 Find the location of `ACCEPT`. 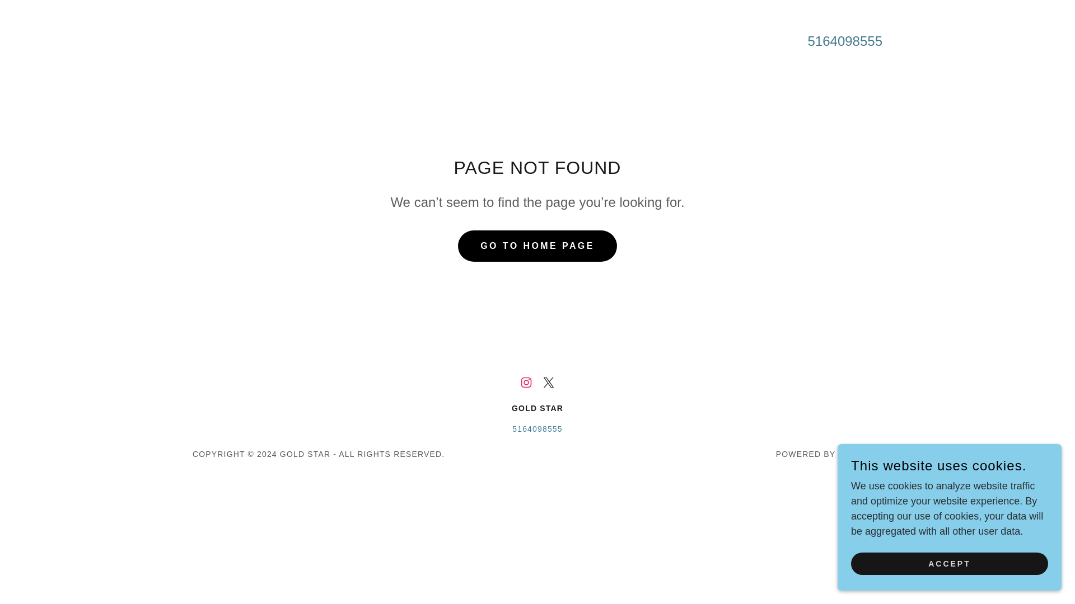

ACCEPT is located at coordinates (950, 564).